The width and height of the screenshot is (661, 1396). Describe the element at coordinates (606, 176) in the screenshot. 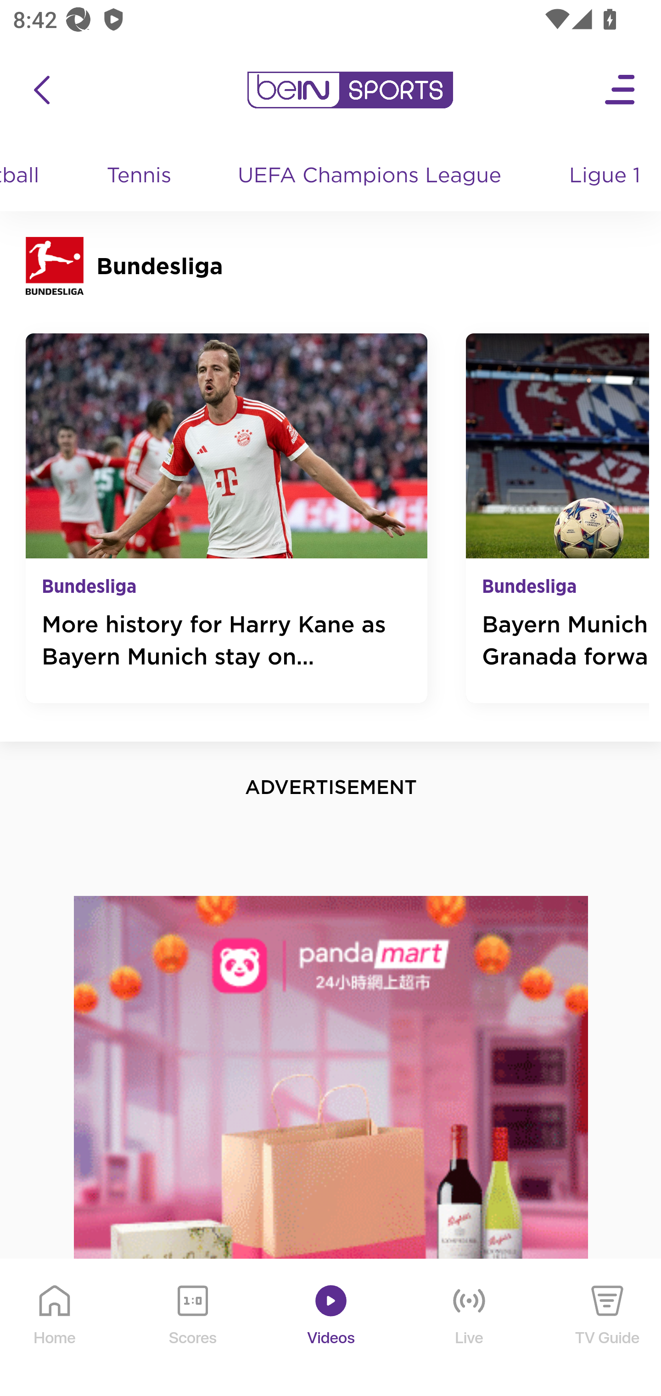

I see `Ligue 1` at that location.